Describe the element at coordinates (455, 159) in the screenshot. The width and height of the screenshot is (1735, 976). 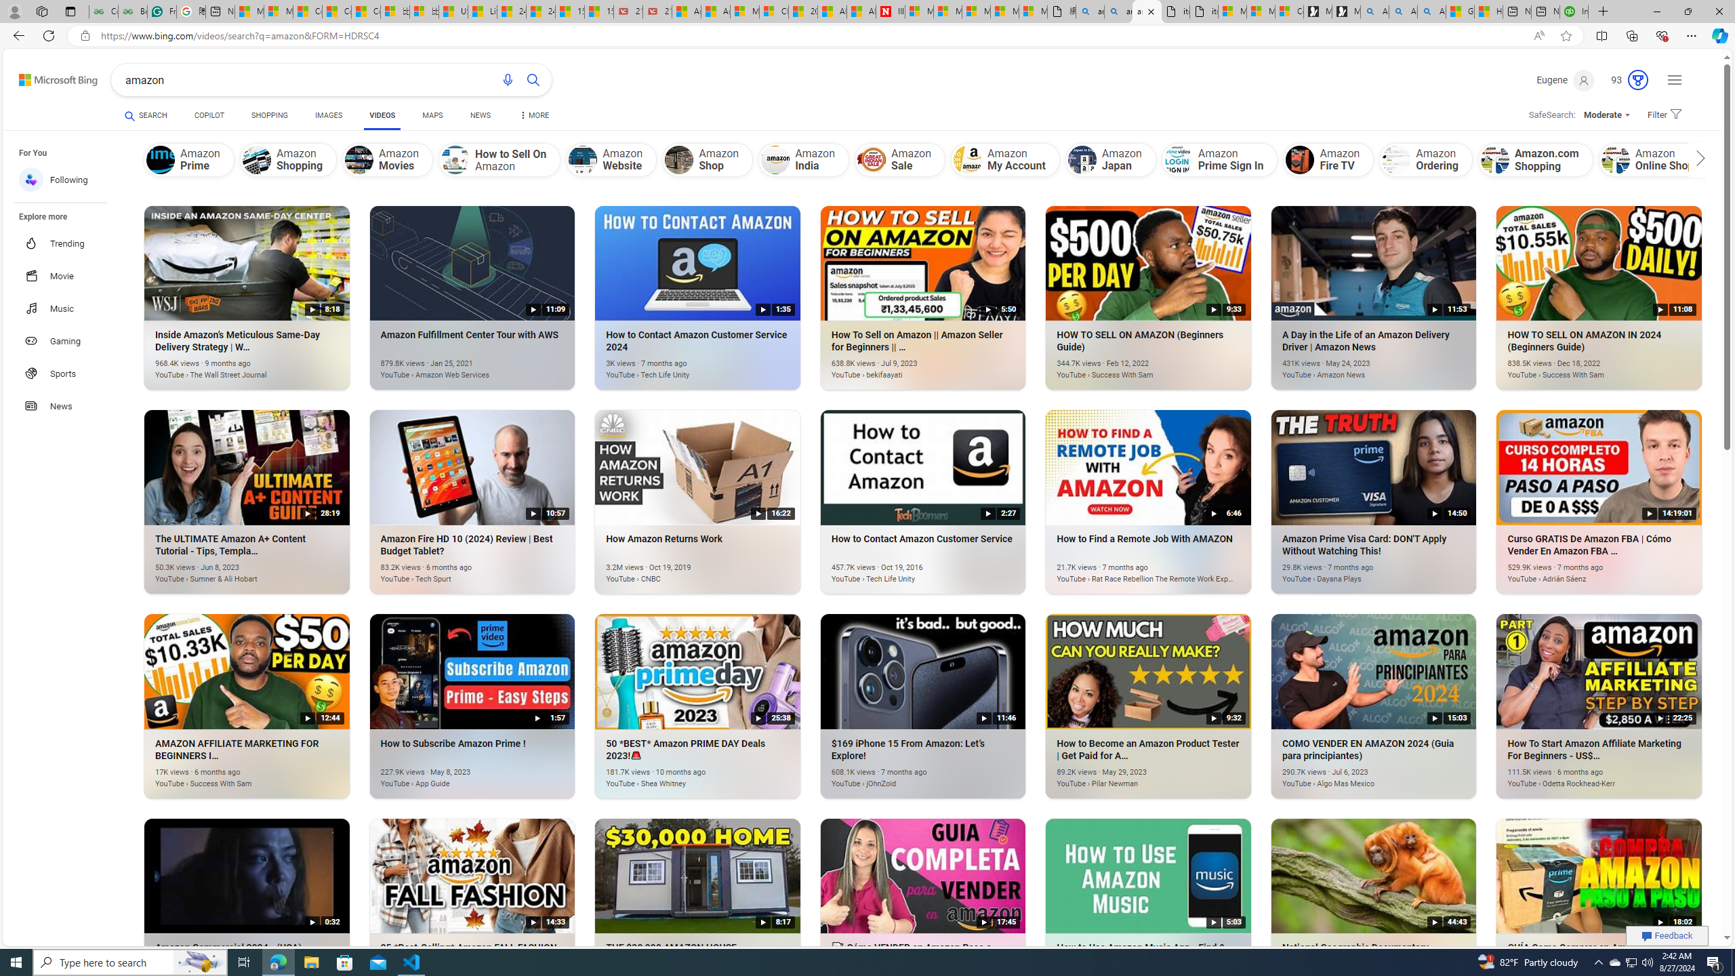
I see `How to Sell On Amazon` at that location.